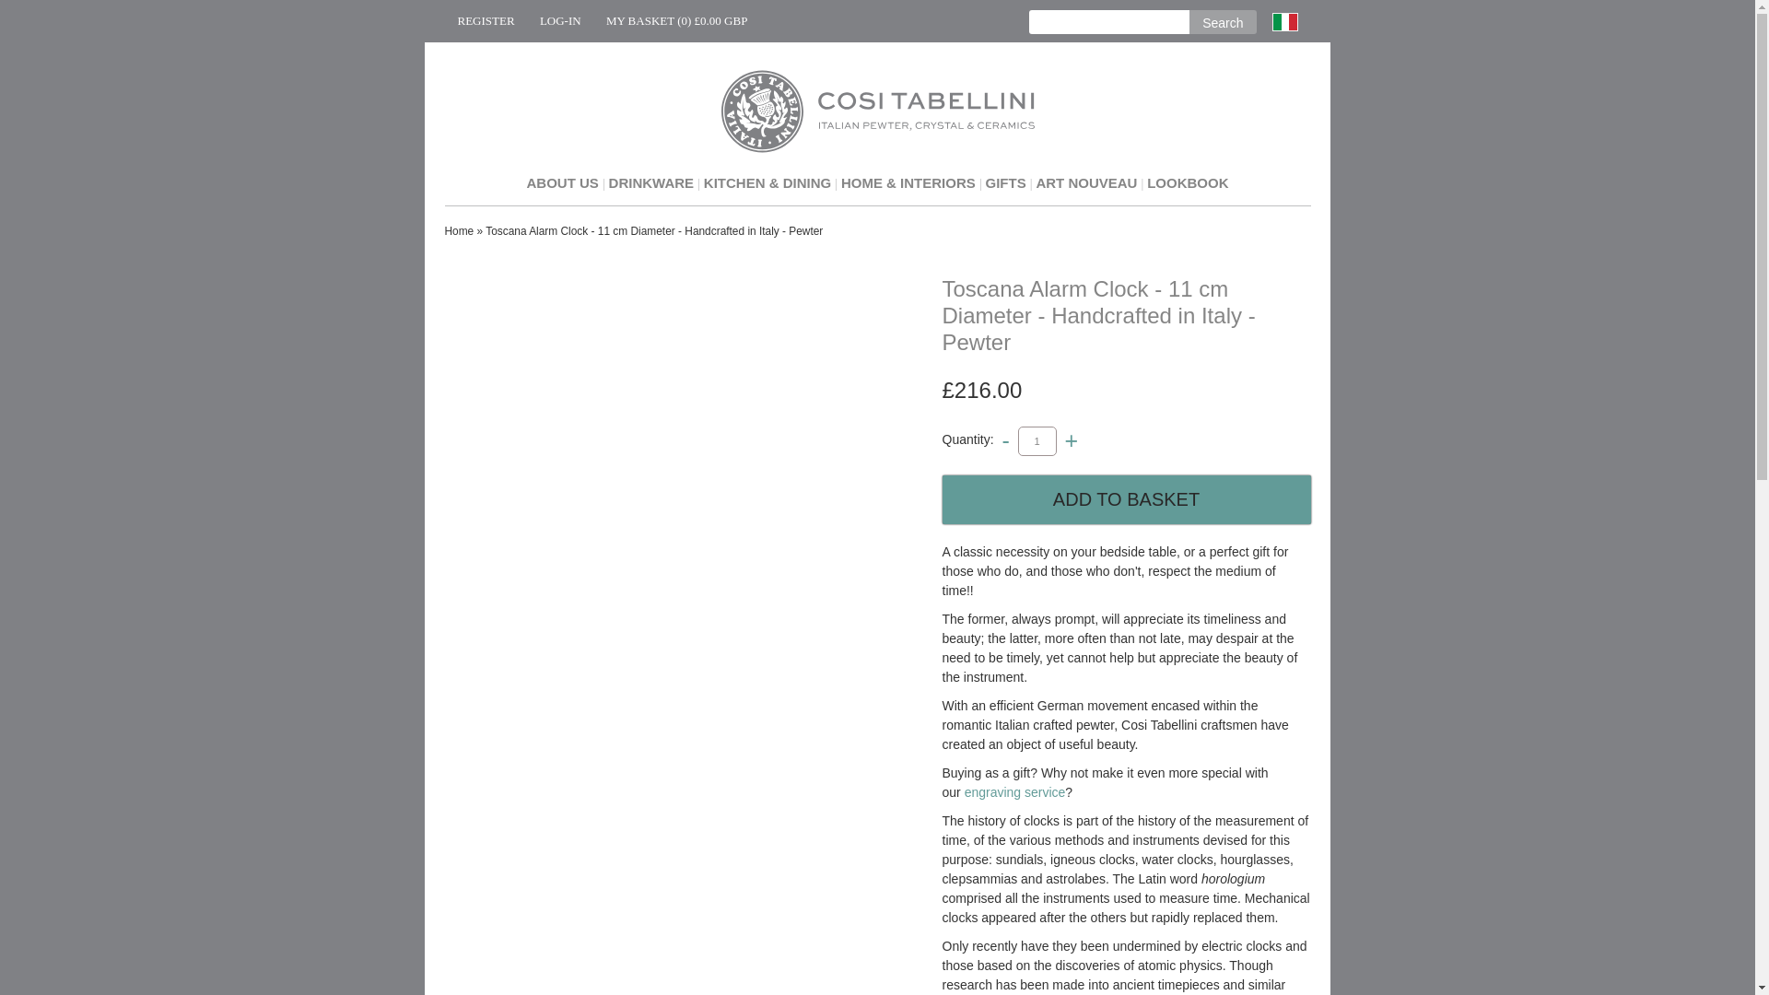 This screenshot has width=1769, height=995. Describe the element at coordinates (1126, 499) in the screenshot. I see `Add to basket` at that location.